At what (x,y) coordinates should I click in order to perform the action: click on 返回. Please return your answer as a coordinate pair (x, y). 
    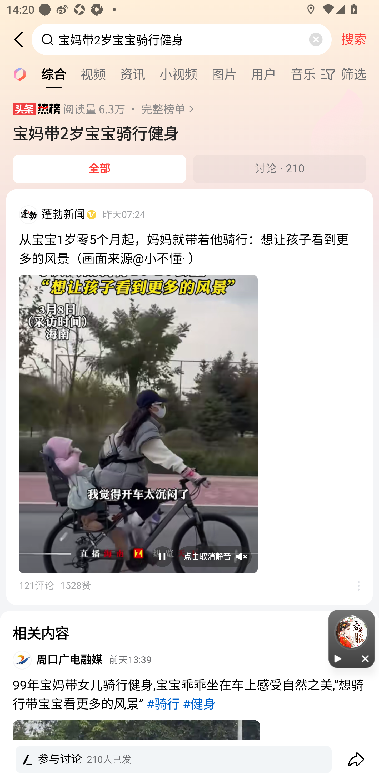
    Looking at the image, I should click on (22, 39).